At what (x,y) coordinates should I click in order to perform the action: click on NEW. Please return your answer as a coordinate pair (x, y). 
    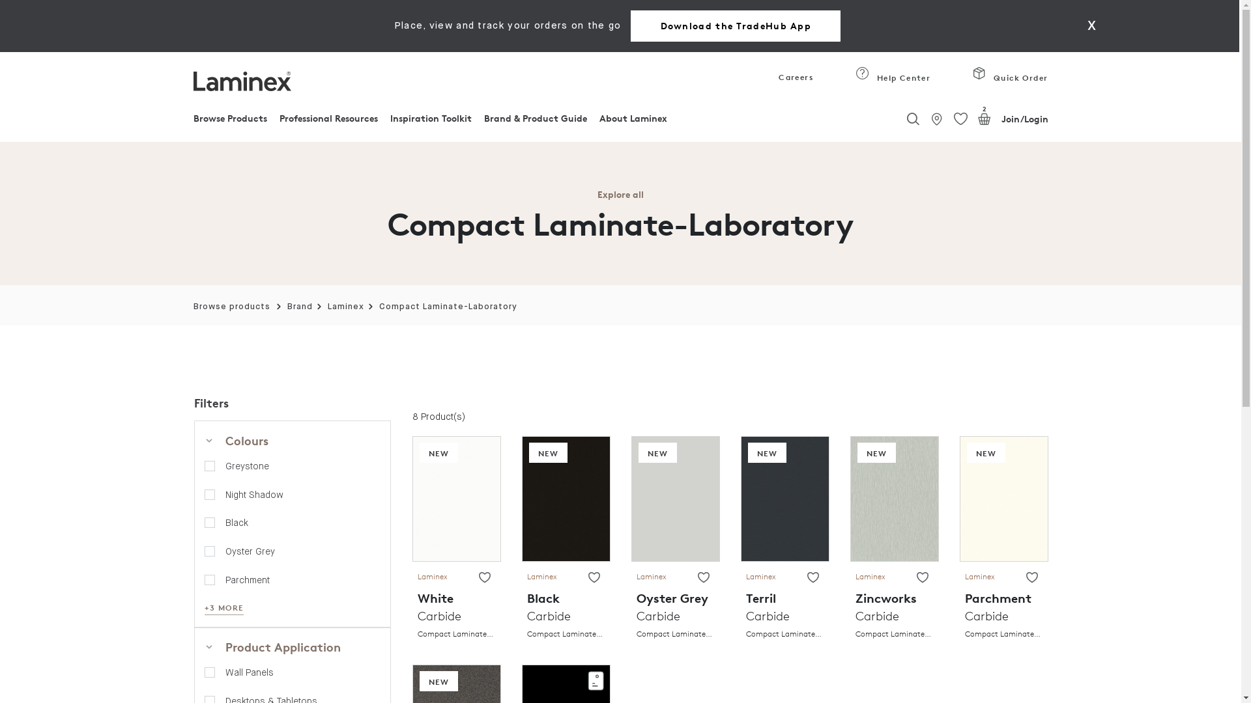
    Looking at the image, I should click on (549, 453).